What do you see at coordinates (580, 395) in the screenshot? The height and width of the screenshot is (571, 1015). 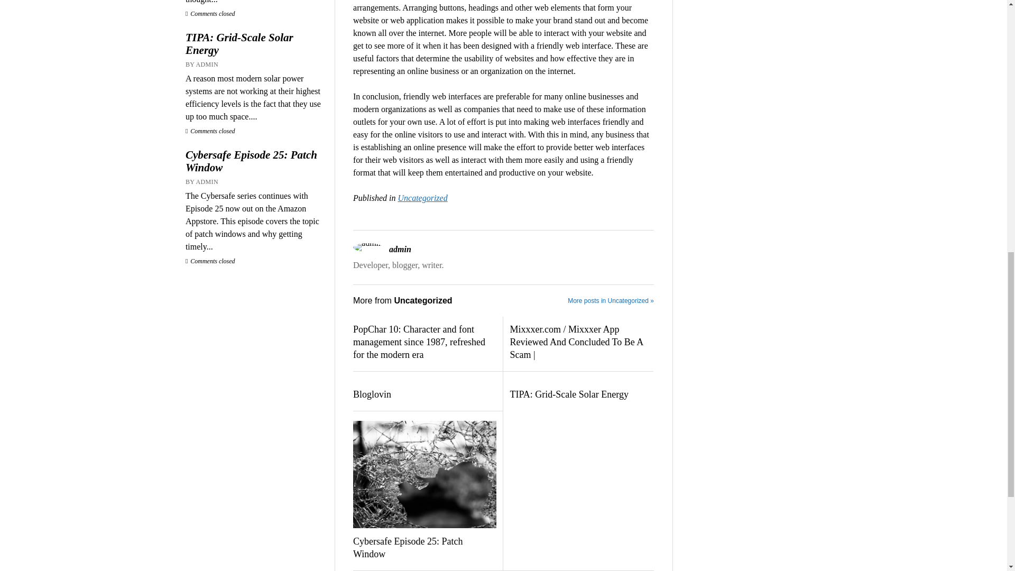 I see `TIPA: Grid-Scale Solar Energy` at bounding box center [580, 395].